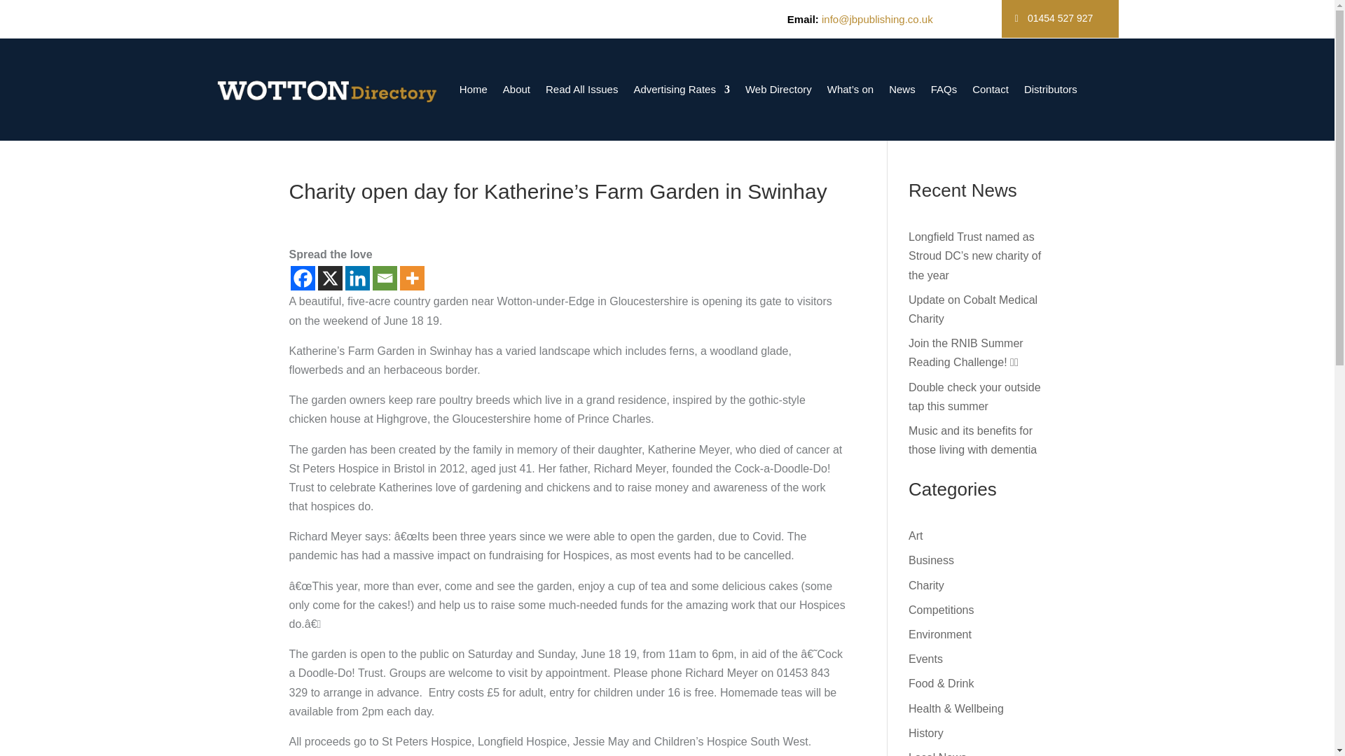 Image resolution: width=1345 pixels, height=756 pixels. What do you see at coordinates (330, 278) in the screenshot?
I see `X` at bounding box center [330, 278].